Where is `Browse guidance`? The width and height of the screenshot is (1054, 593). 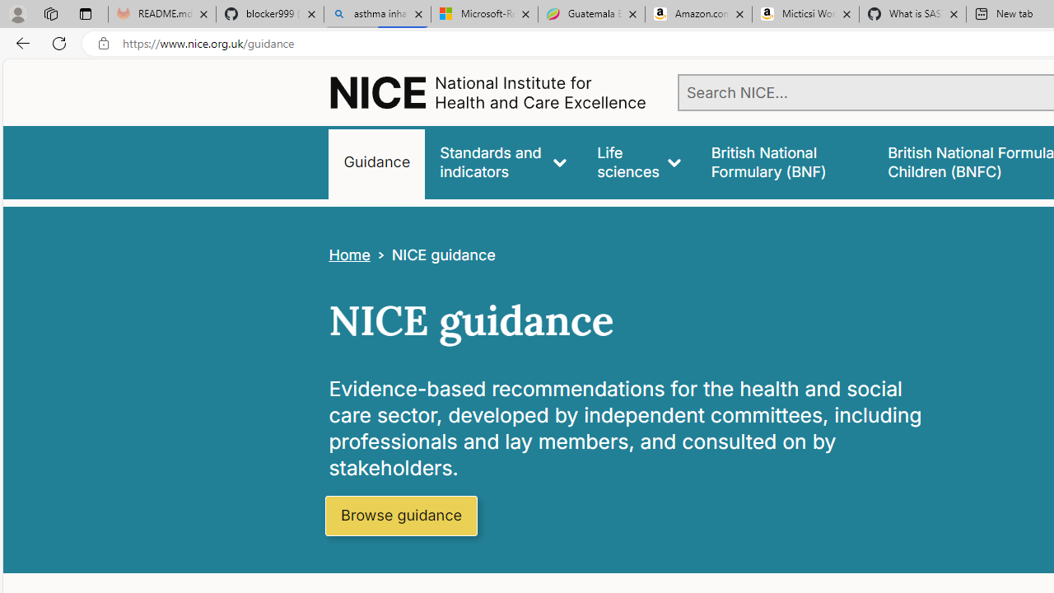 Browse guidance is located at coordinates (400, 516).